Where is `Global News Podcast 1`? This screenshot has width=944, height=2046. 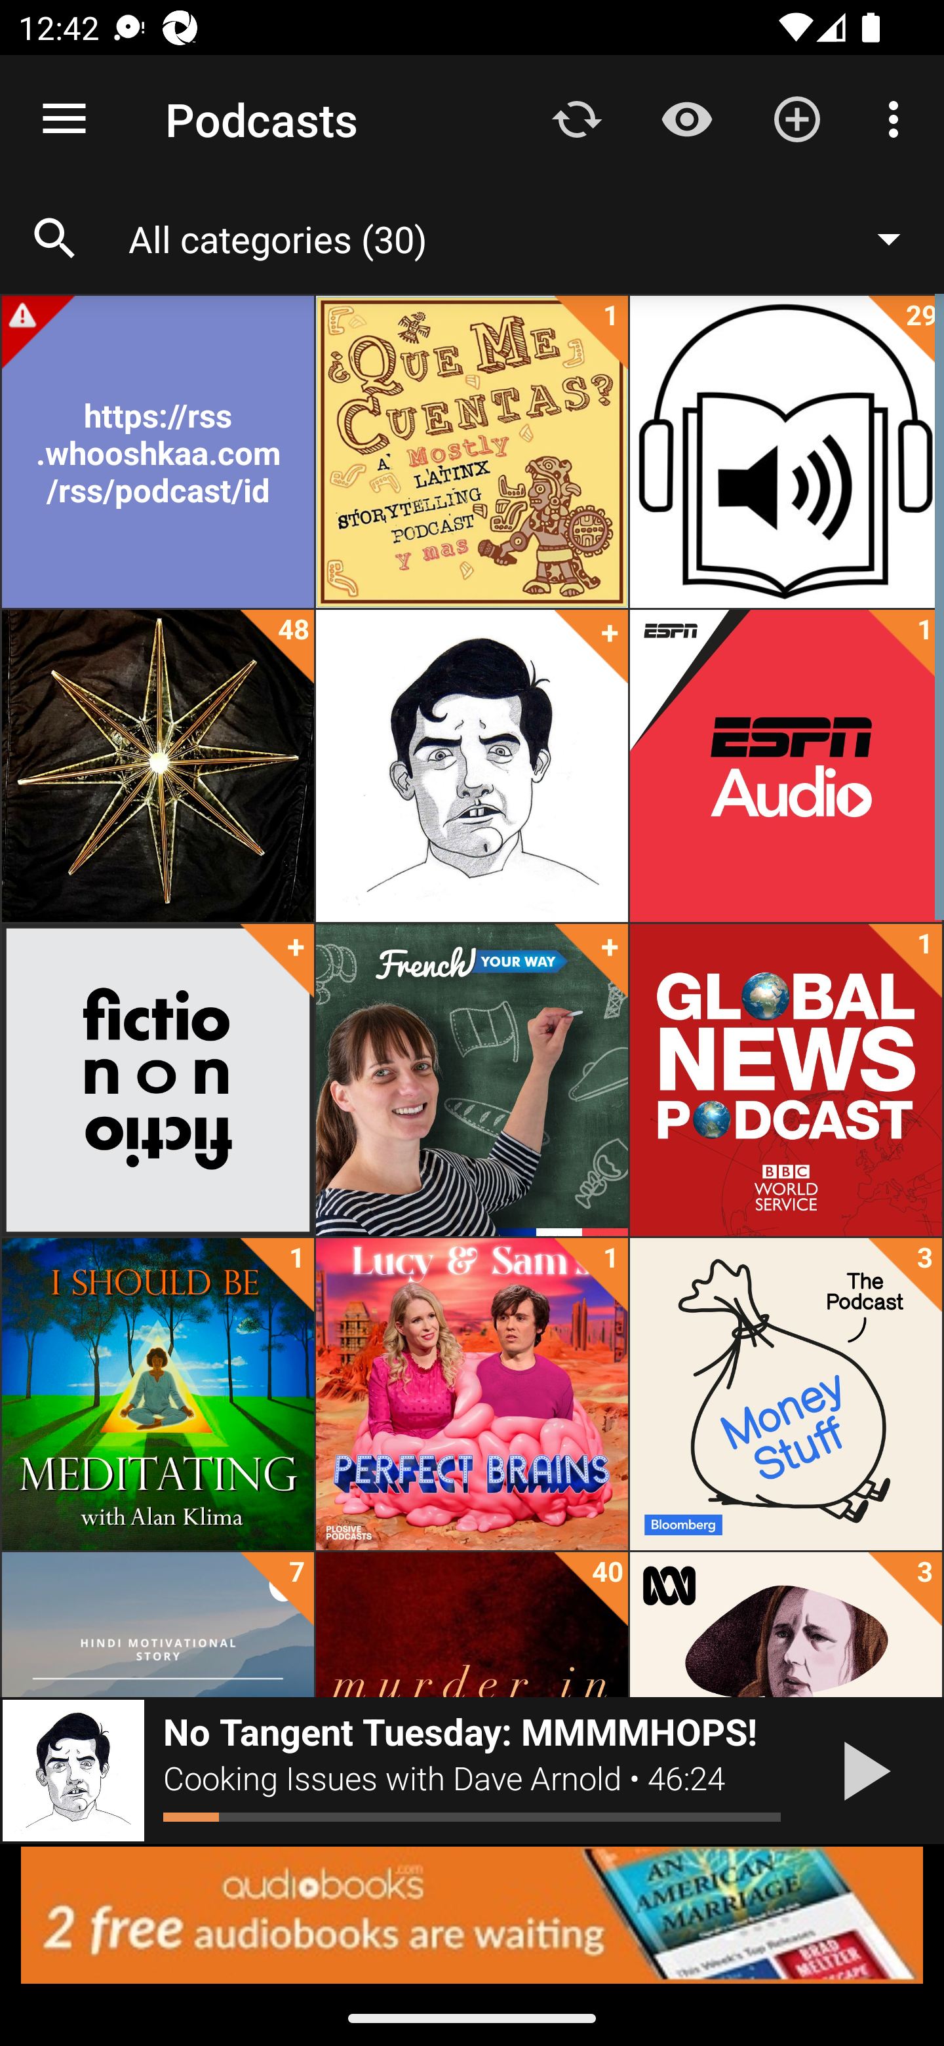
Global News Podcast 1 is located at coordinates (785, 1080).